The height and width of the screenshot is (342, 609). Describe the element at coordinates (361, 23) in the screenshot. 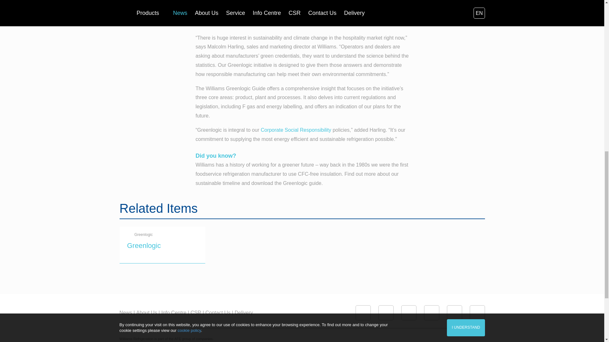

I see `download here` at that location.